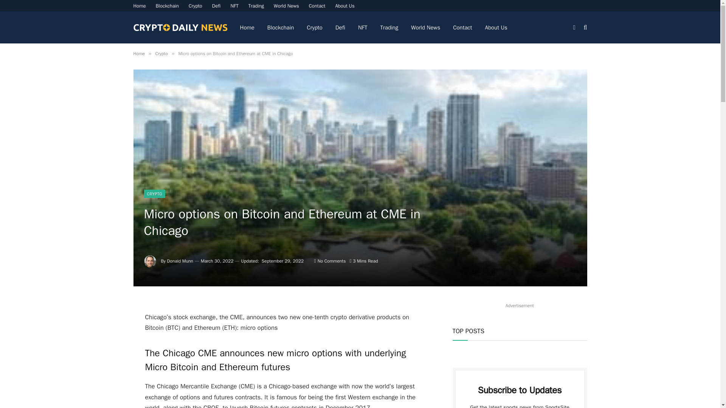 Image resolution: width=726 pixels, height=408 pixels. I want to click on Blockchain, so click(167, 6).